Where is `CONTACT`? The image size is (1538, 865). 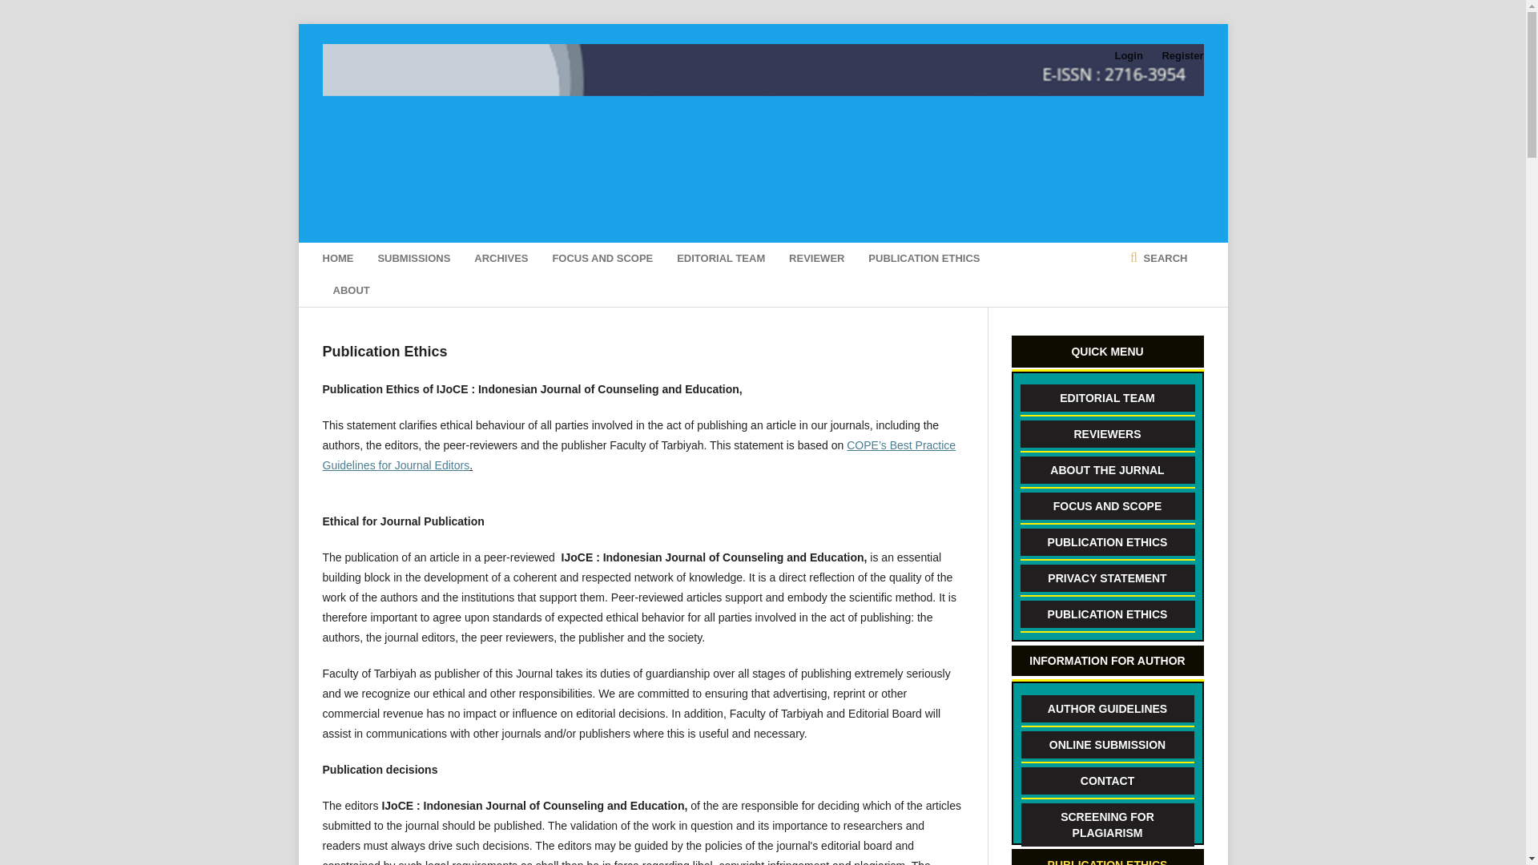
CONTACT is located at coordinates (1107, 780).